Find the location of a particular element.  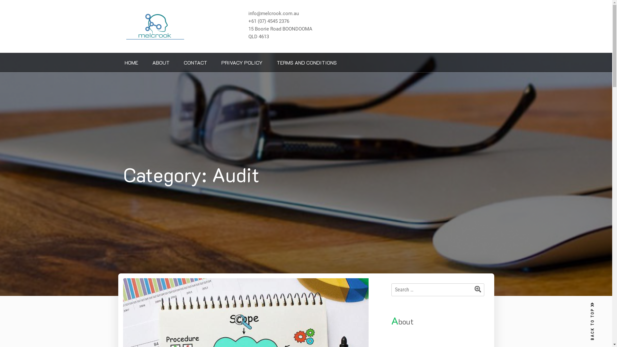

HOME is located at coordinates (131, 62).